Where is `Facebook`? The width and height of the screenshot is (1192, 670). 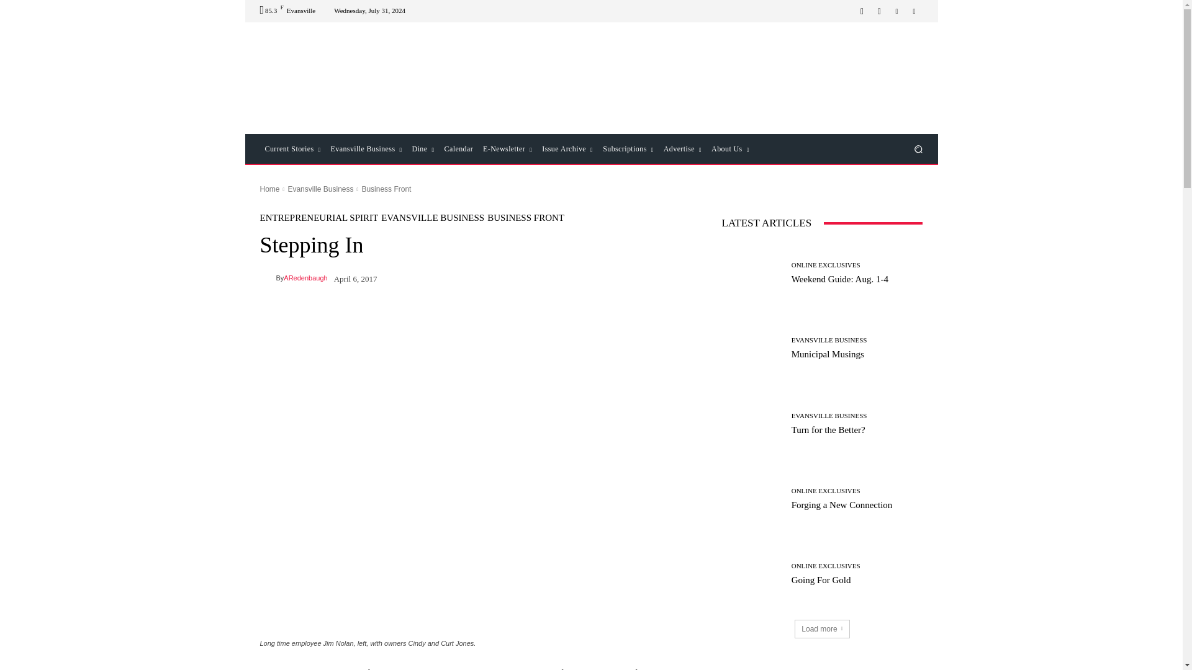
Facebook is located at coordinates (862, 11).